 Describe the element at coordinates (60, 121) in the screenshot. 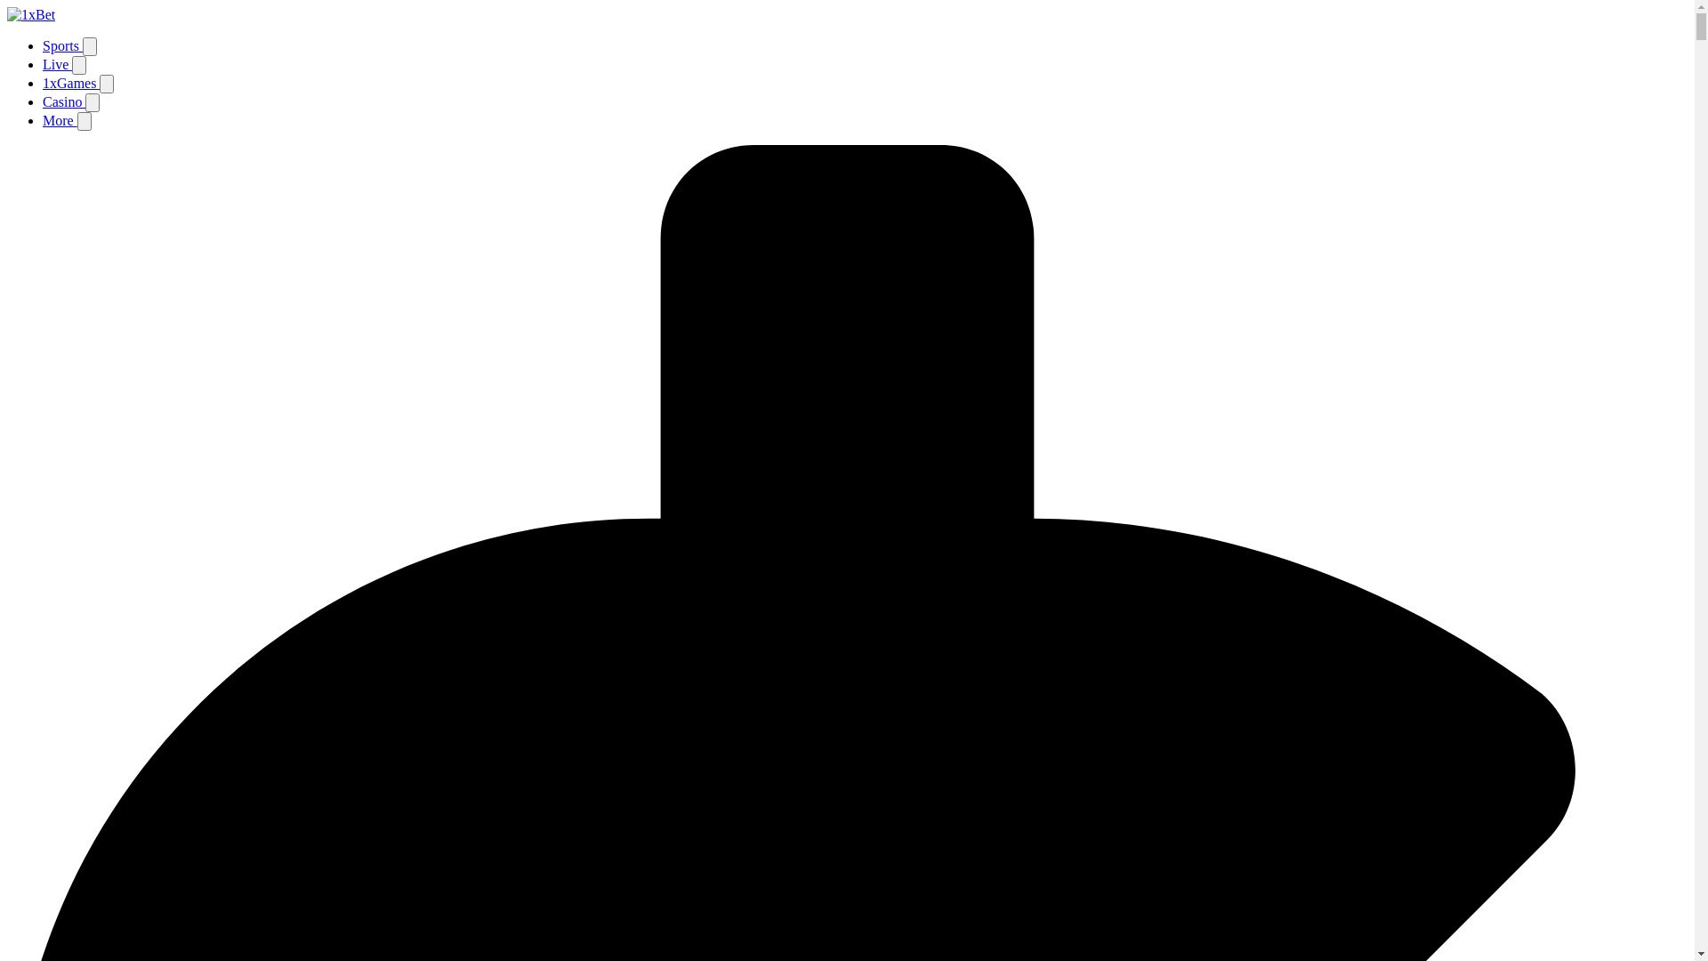

I see `More` at that location.